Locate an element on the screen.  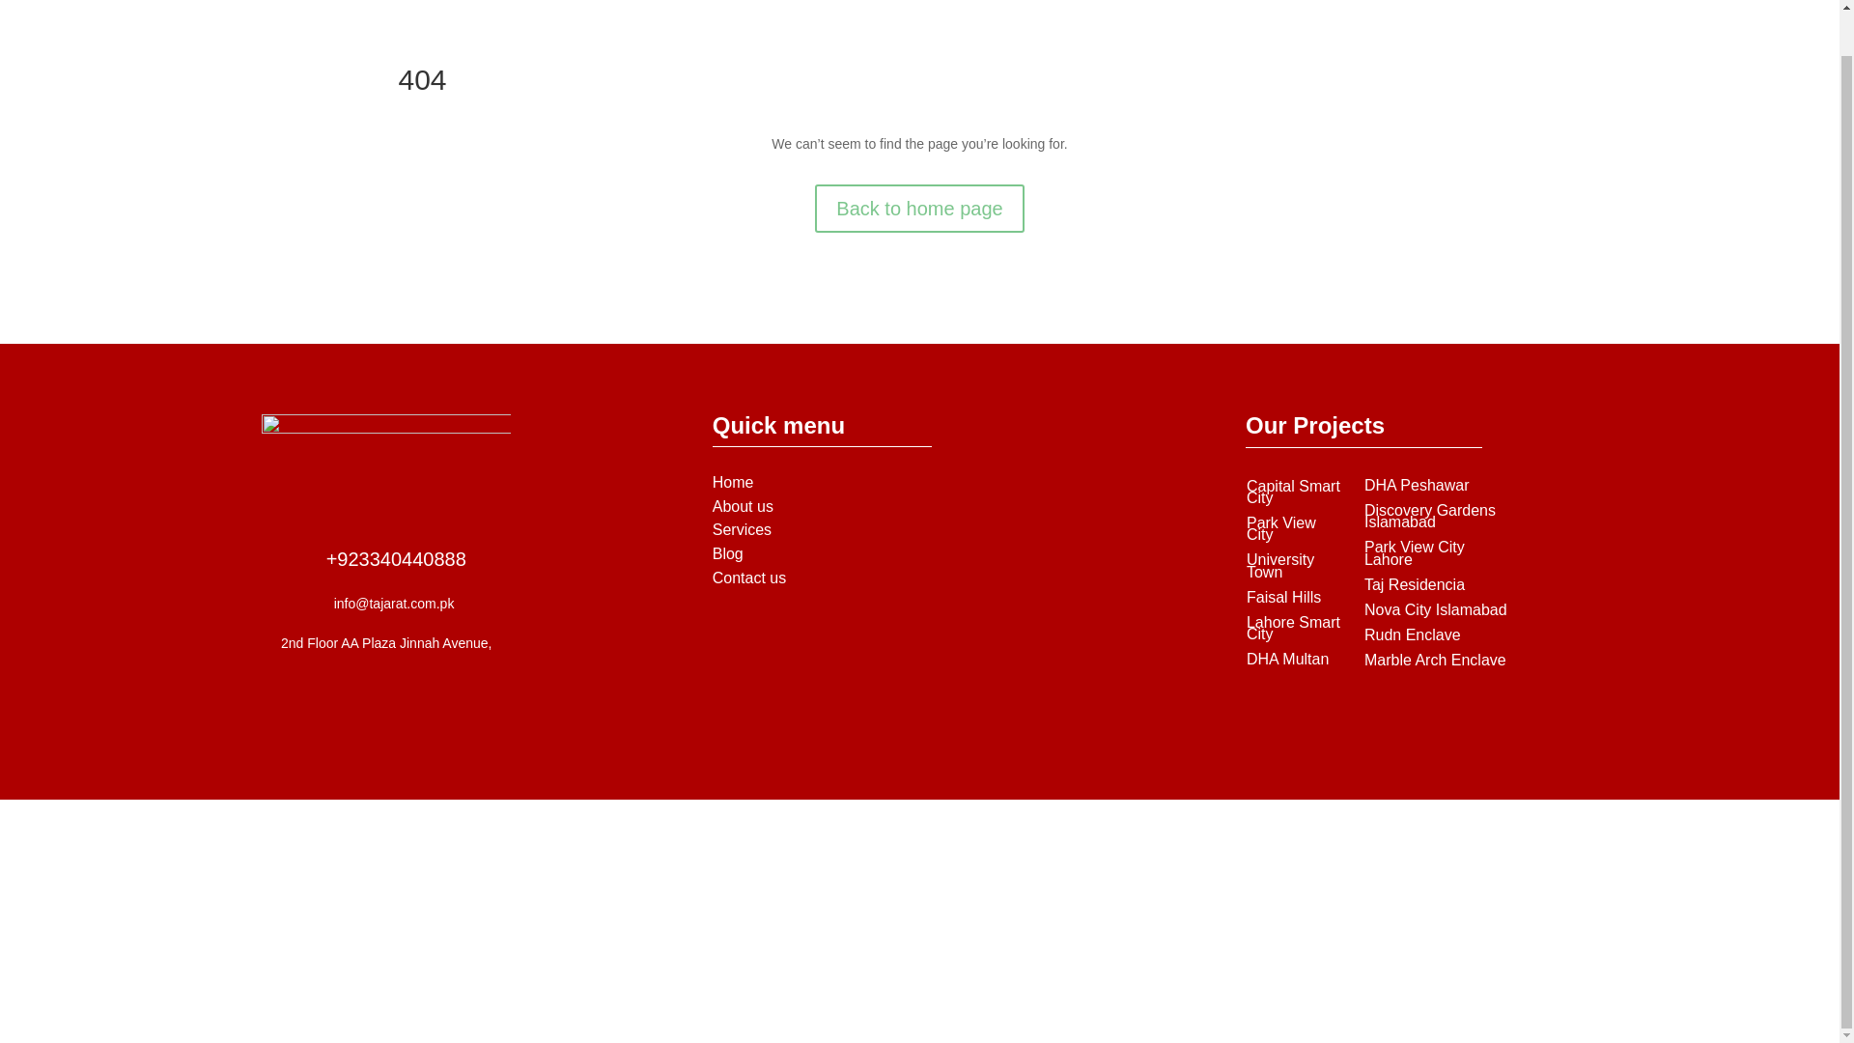
Faisal Hills is located at coordinates (1282, 597).